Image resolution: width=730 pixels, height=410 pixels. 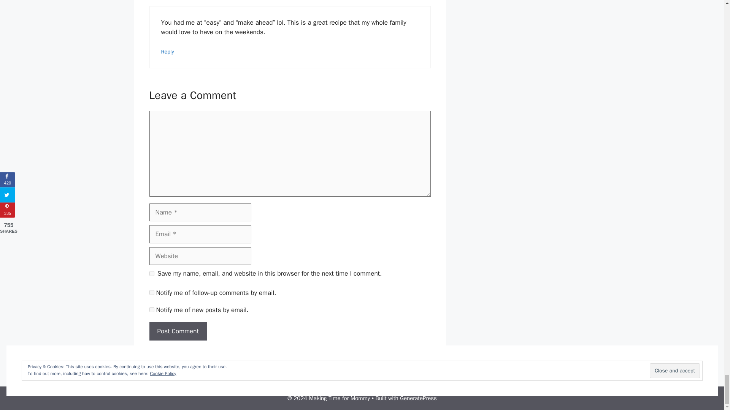 What do you see at coordinates (151, 292) in the screenshot?
I see `subscribe` at bounding box center [151, 292].